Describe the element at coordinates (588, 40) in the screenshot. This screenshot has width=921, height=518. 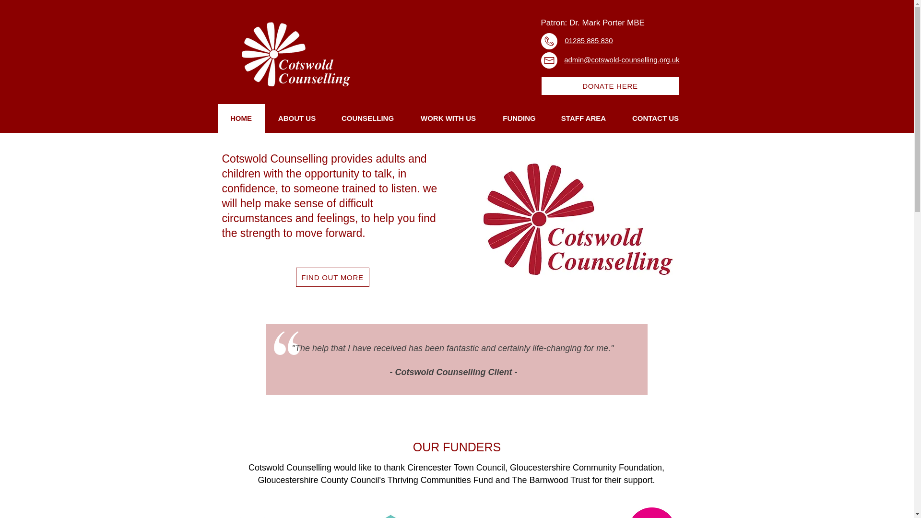
I see `01285 885 830` at that location.